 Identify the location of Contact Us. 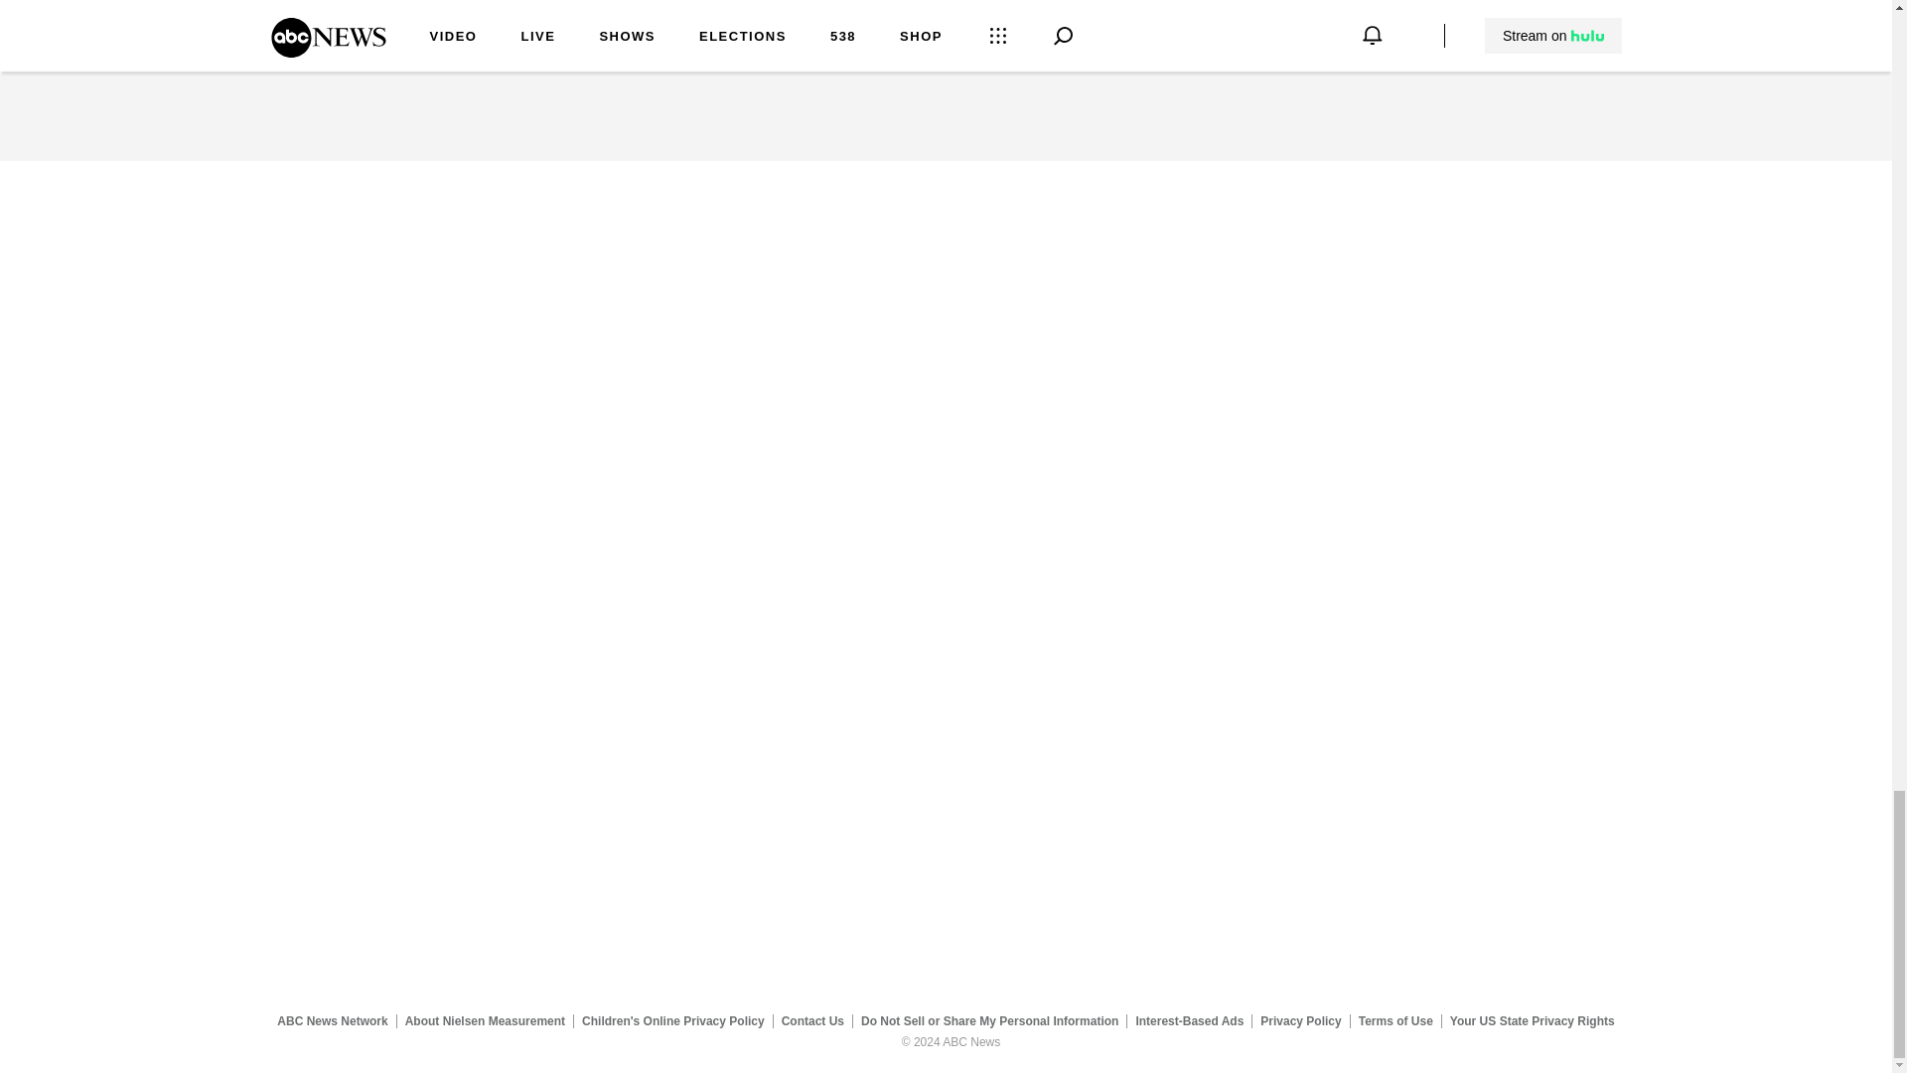
(812, 1020).